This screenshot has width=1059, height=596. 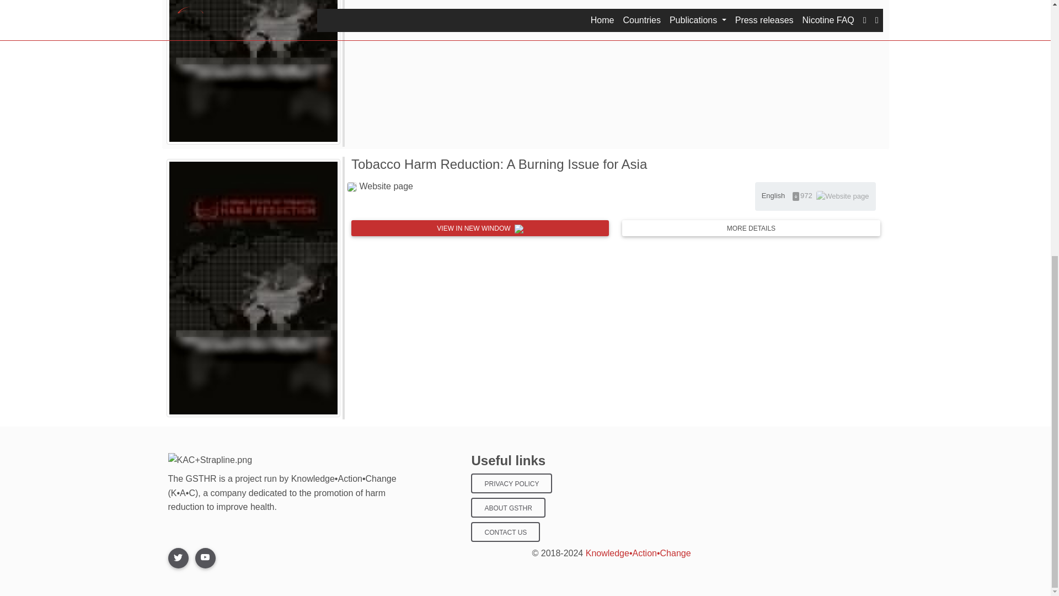 I want to click on ABOUT GSTHR, so click(x=508, y=508).